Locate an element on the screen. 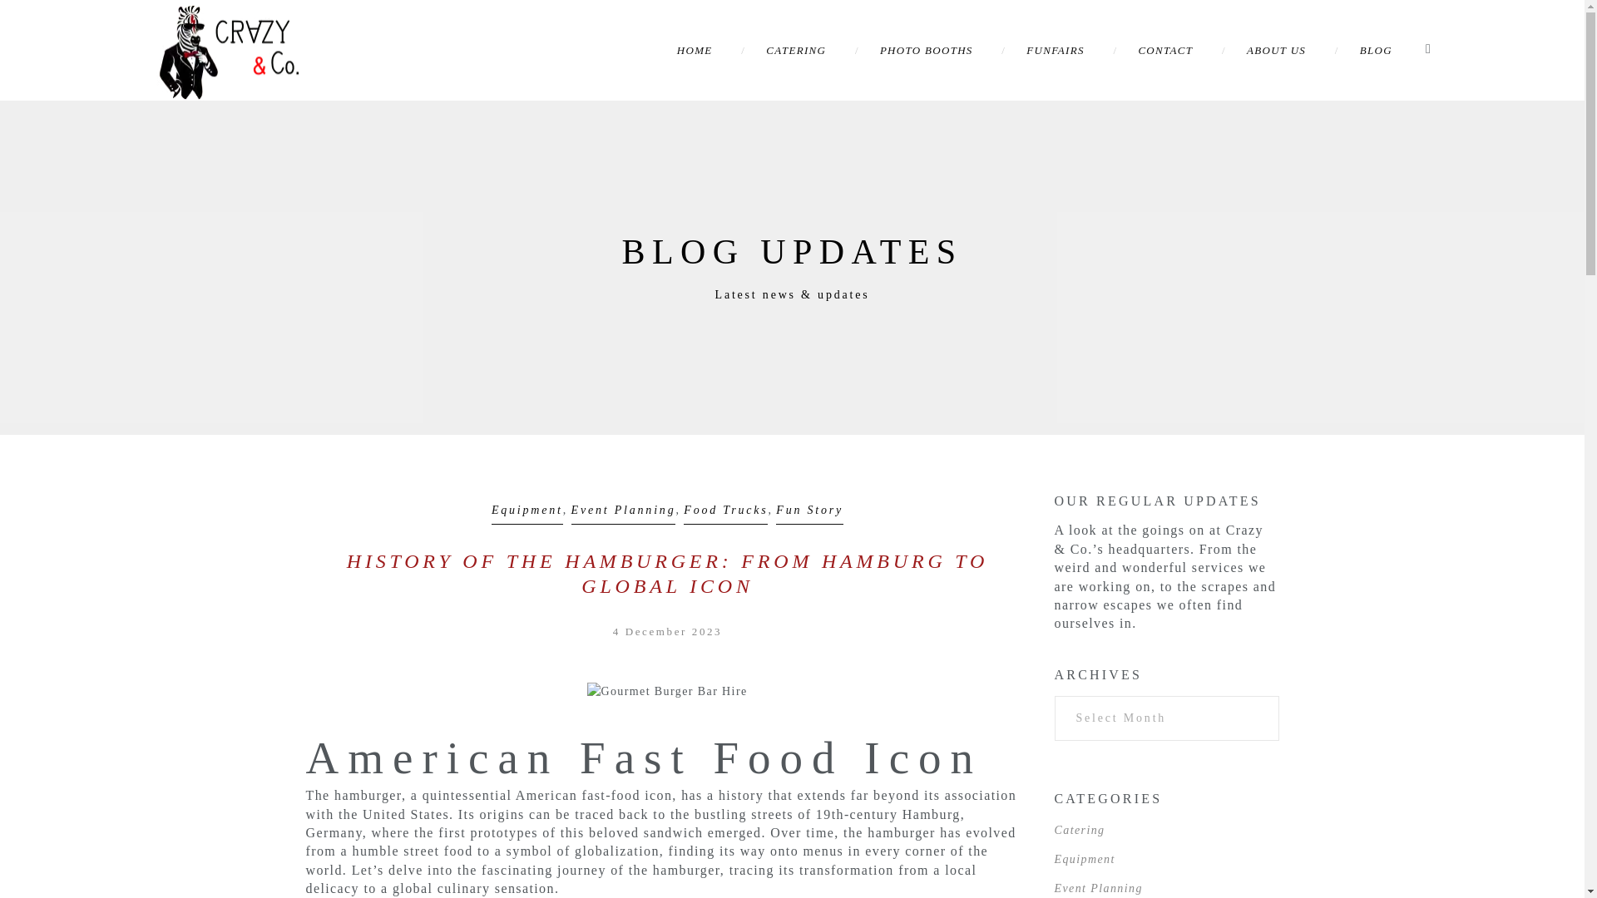 This screenshot has width=1597, height=898. PHOTO BOOTHS is located at coordinates (926, 50).